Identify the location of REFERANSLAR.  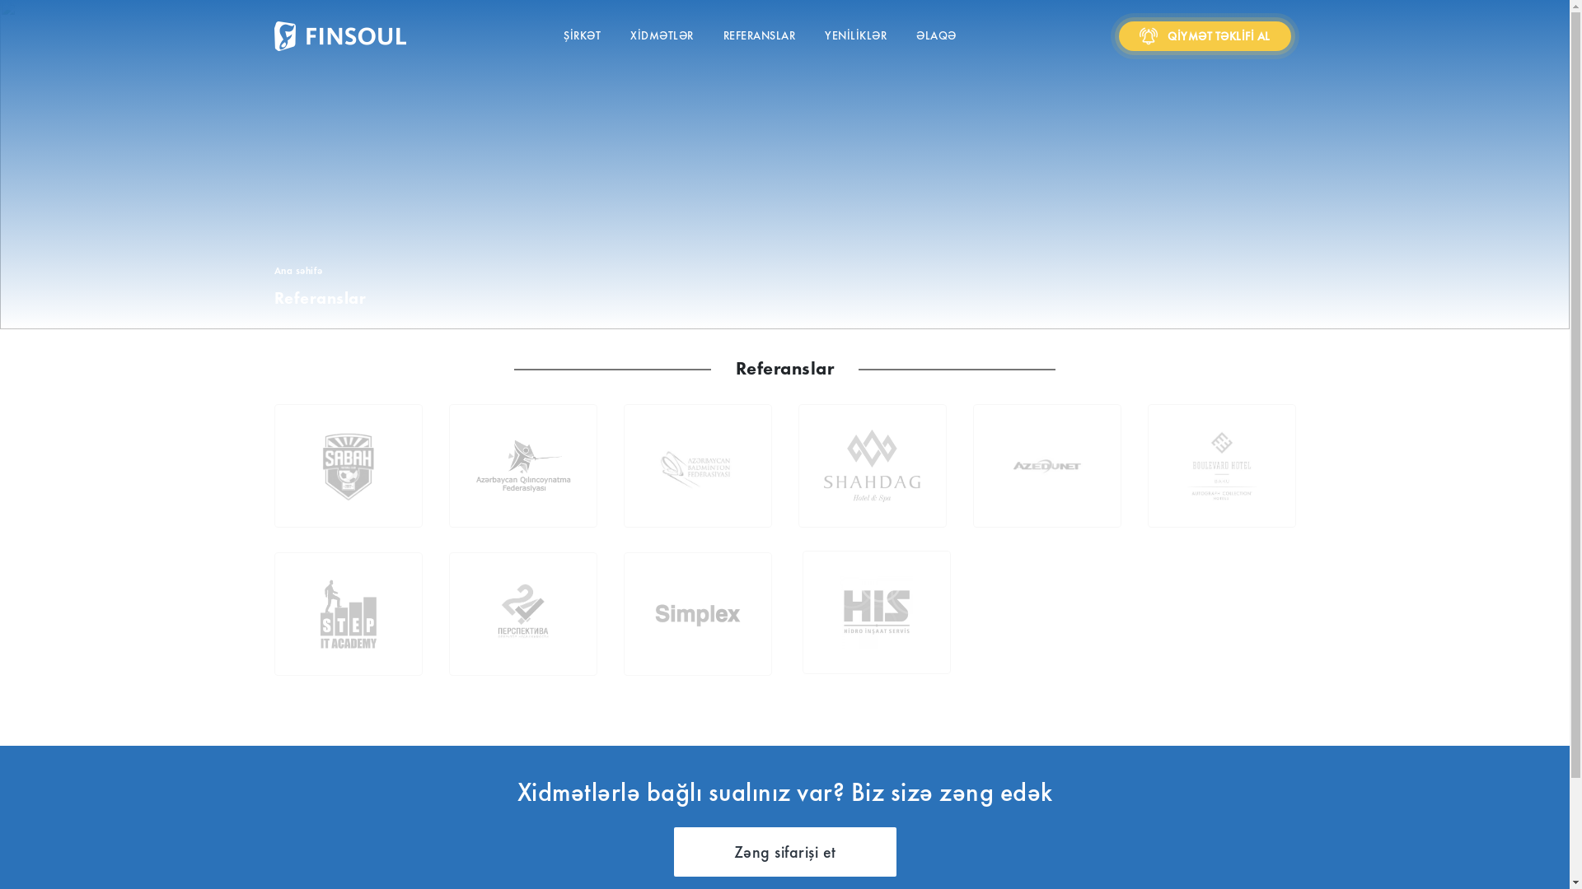
(760, 36).